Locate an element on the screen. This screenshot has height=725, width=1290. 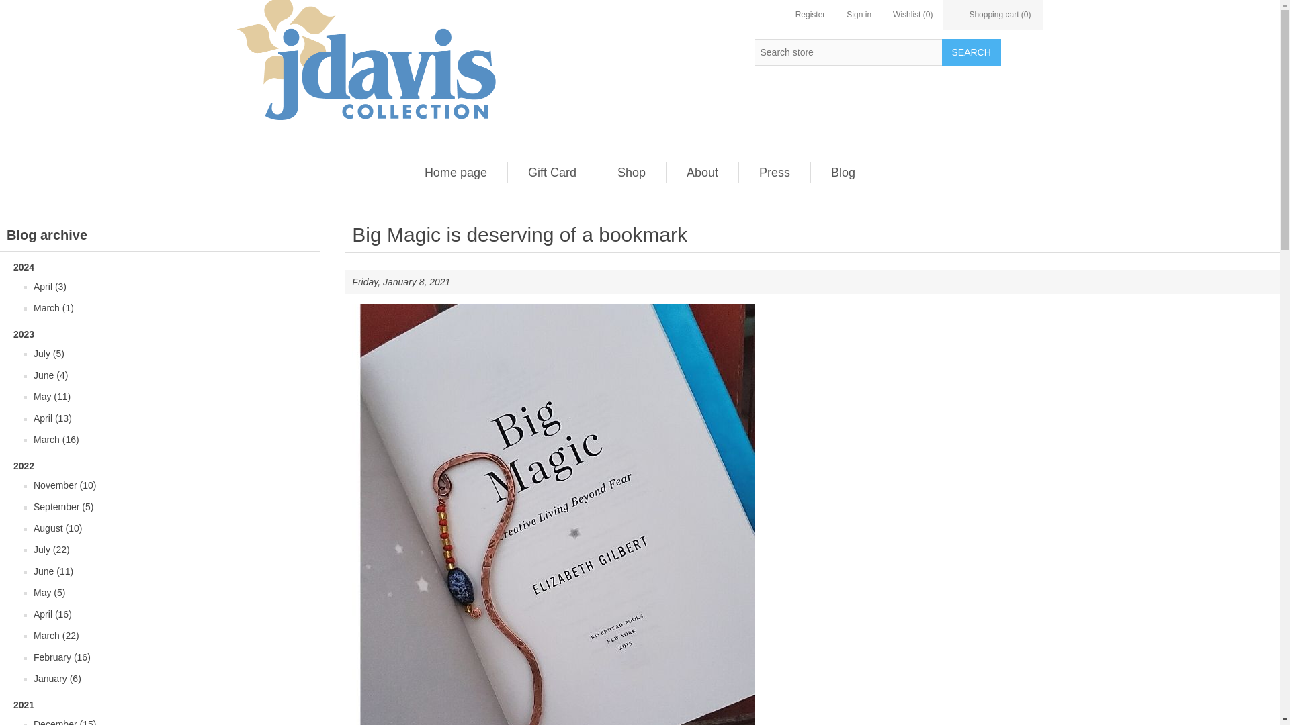
Press is located at coordinates (774, 172).